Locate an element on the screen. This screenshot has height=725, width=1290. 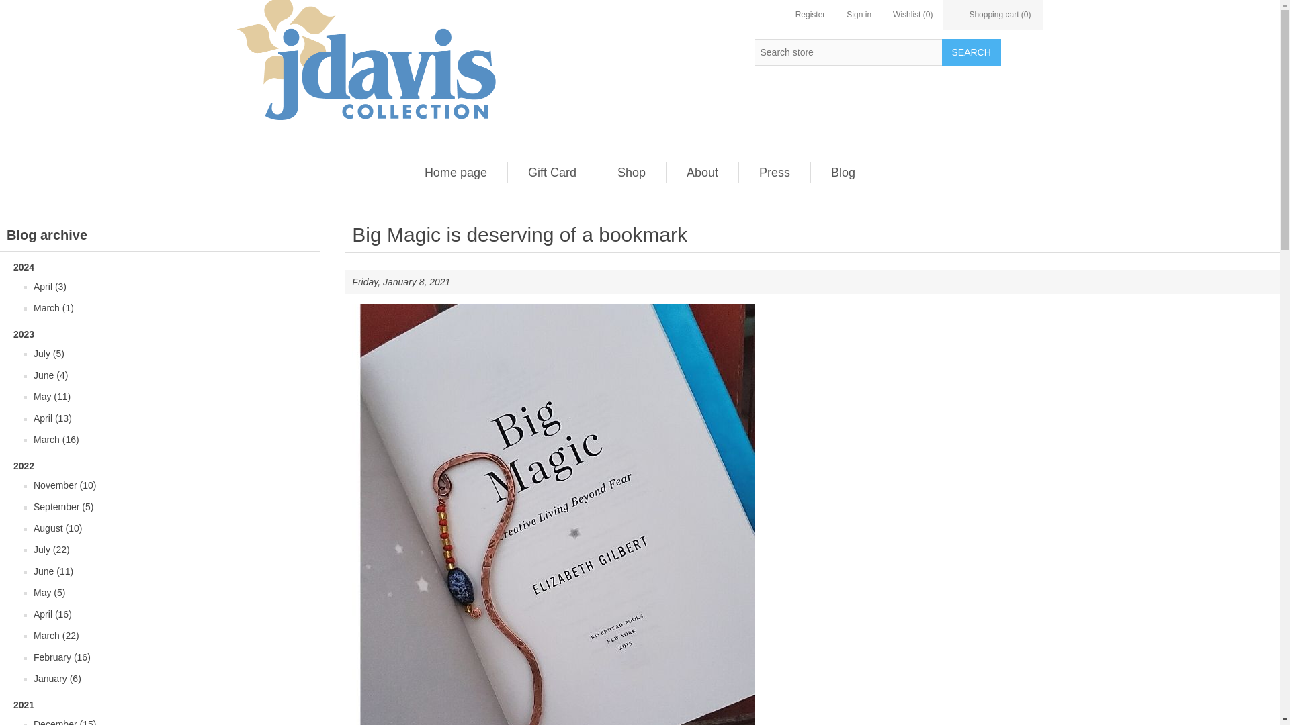
Press is located at coordinates (774, 172).